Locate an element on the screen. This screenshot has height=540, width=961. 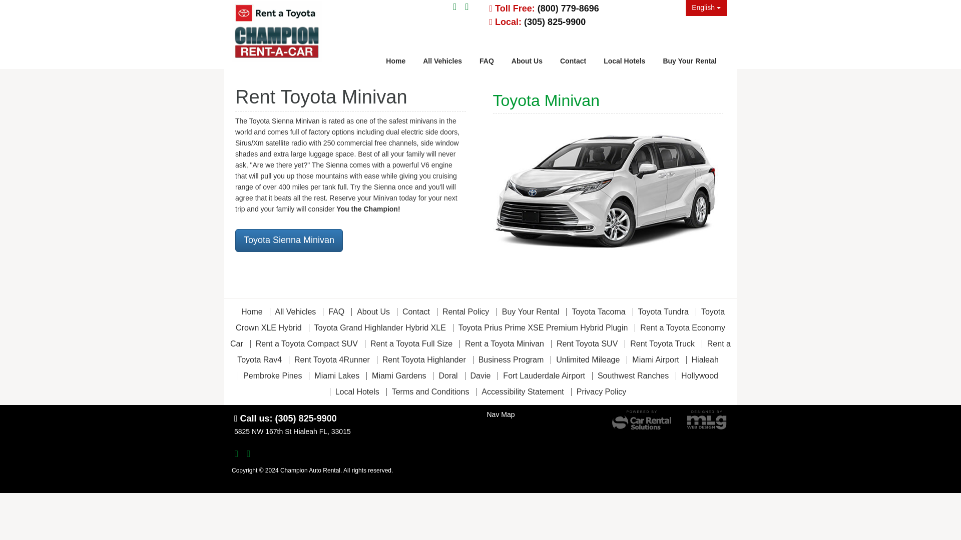
Home is located at coordinates (395, 60).